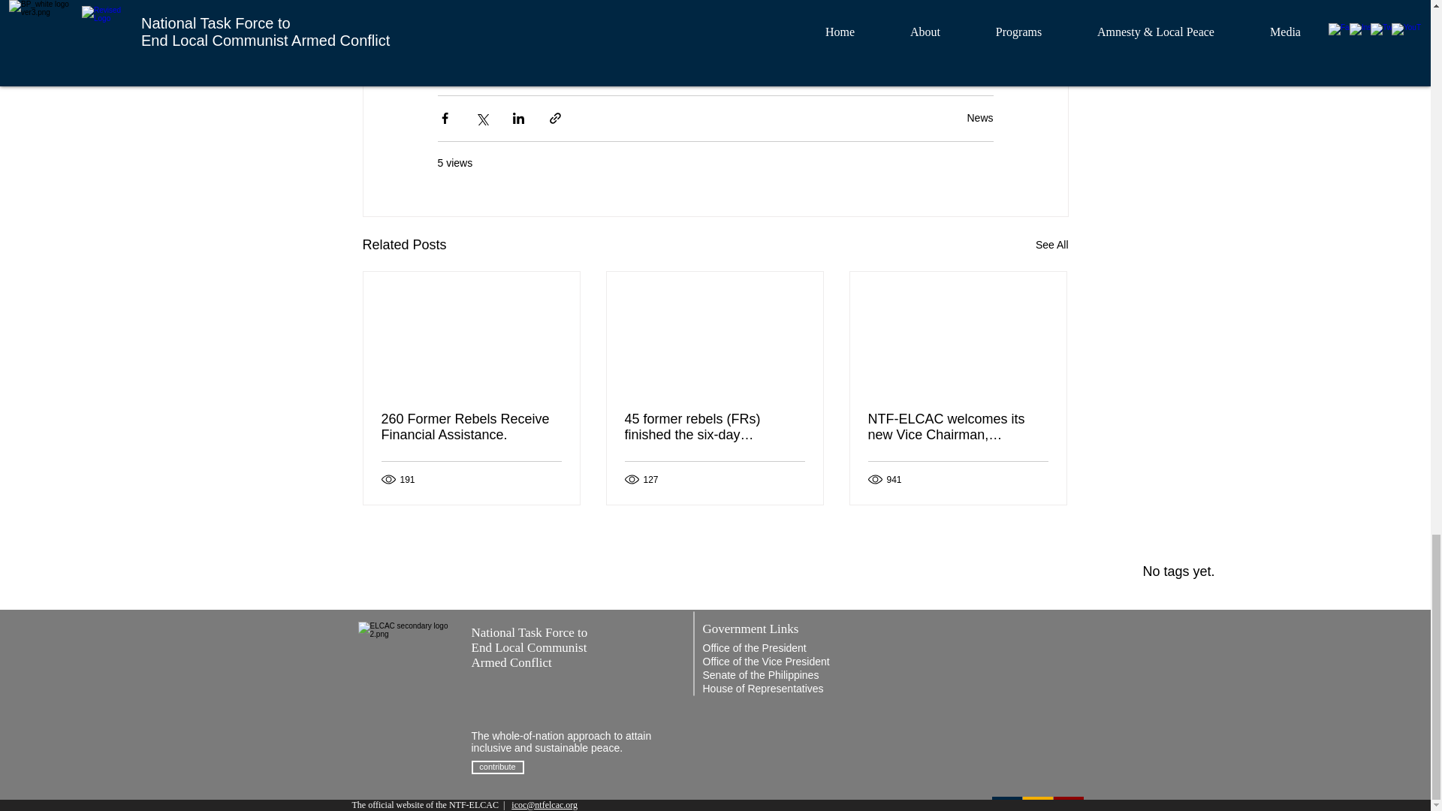 The width and height of the screenshot is (1442, 811). Describe the element at coordinates (979, 118) in the screenshot. I see `News` at that location.